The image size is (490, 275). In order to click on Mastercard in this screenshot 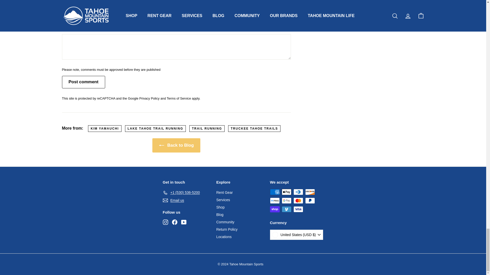, I will do `click(298, 201)`.